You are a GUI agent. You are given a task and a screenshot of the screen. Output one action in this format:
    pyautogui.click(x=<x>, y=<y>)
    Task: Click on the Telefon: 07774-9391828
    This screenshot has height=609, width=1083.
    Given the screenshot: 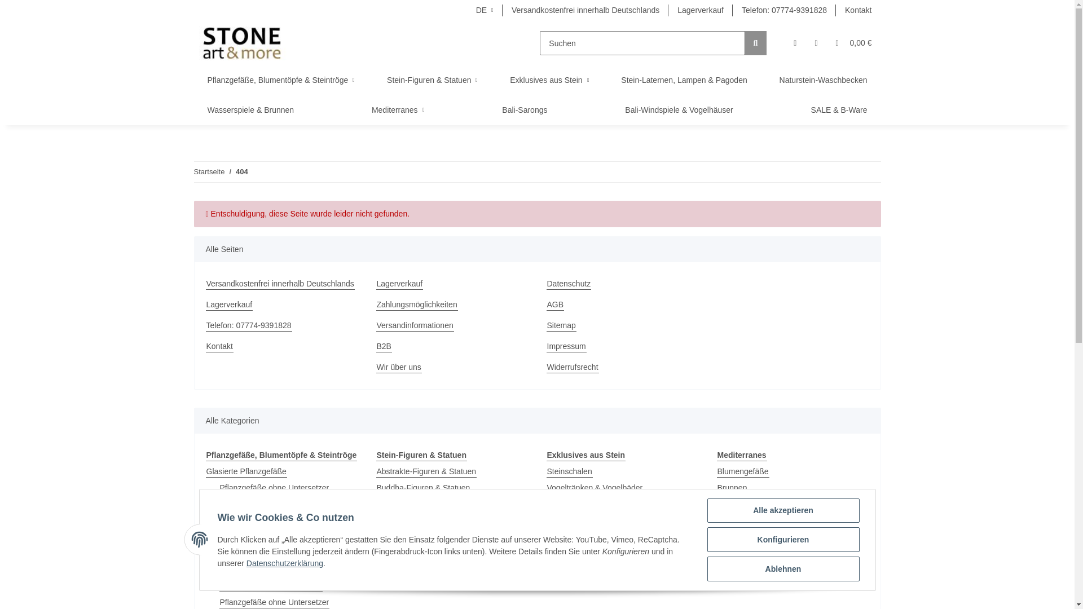 What is the action you would take?
    pyautogui.click(x=281, y=325)
    